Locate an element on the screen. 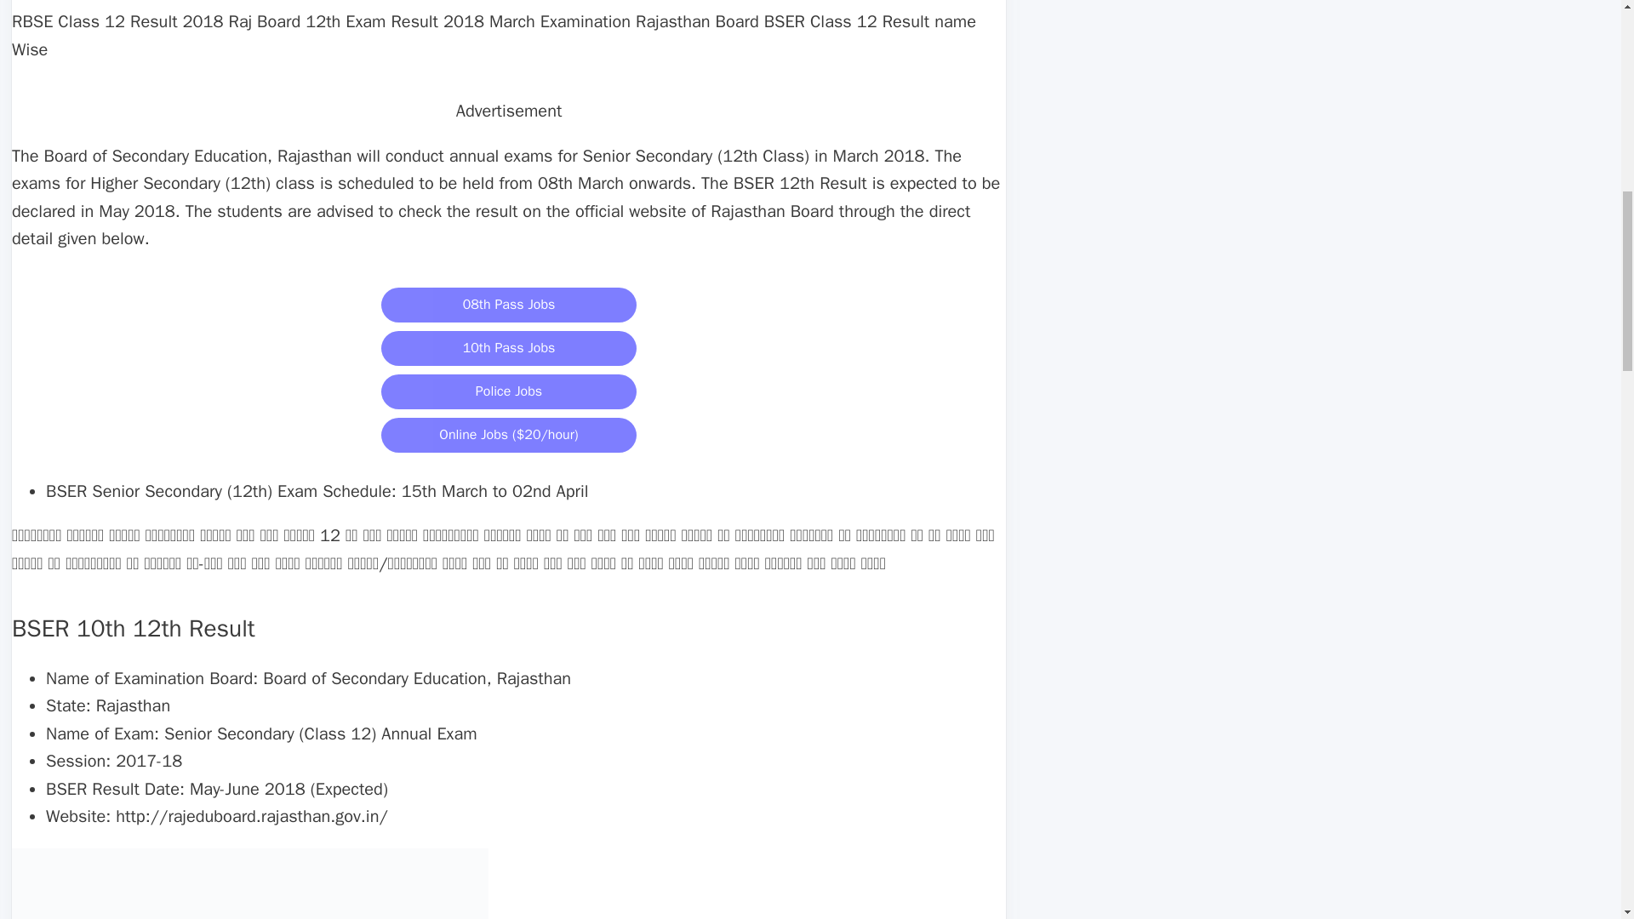 The image size is (1634, 919). 08th Pass Jobs is located at coordinates (509, 305).